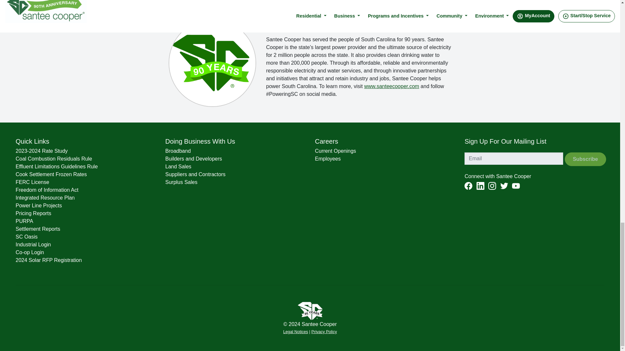  Describe the element at coordinates (468, 186) in the screenshot. I see `Facebook` at that location.